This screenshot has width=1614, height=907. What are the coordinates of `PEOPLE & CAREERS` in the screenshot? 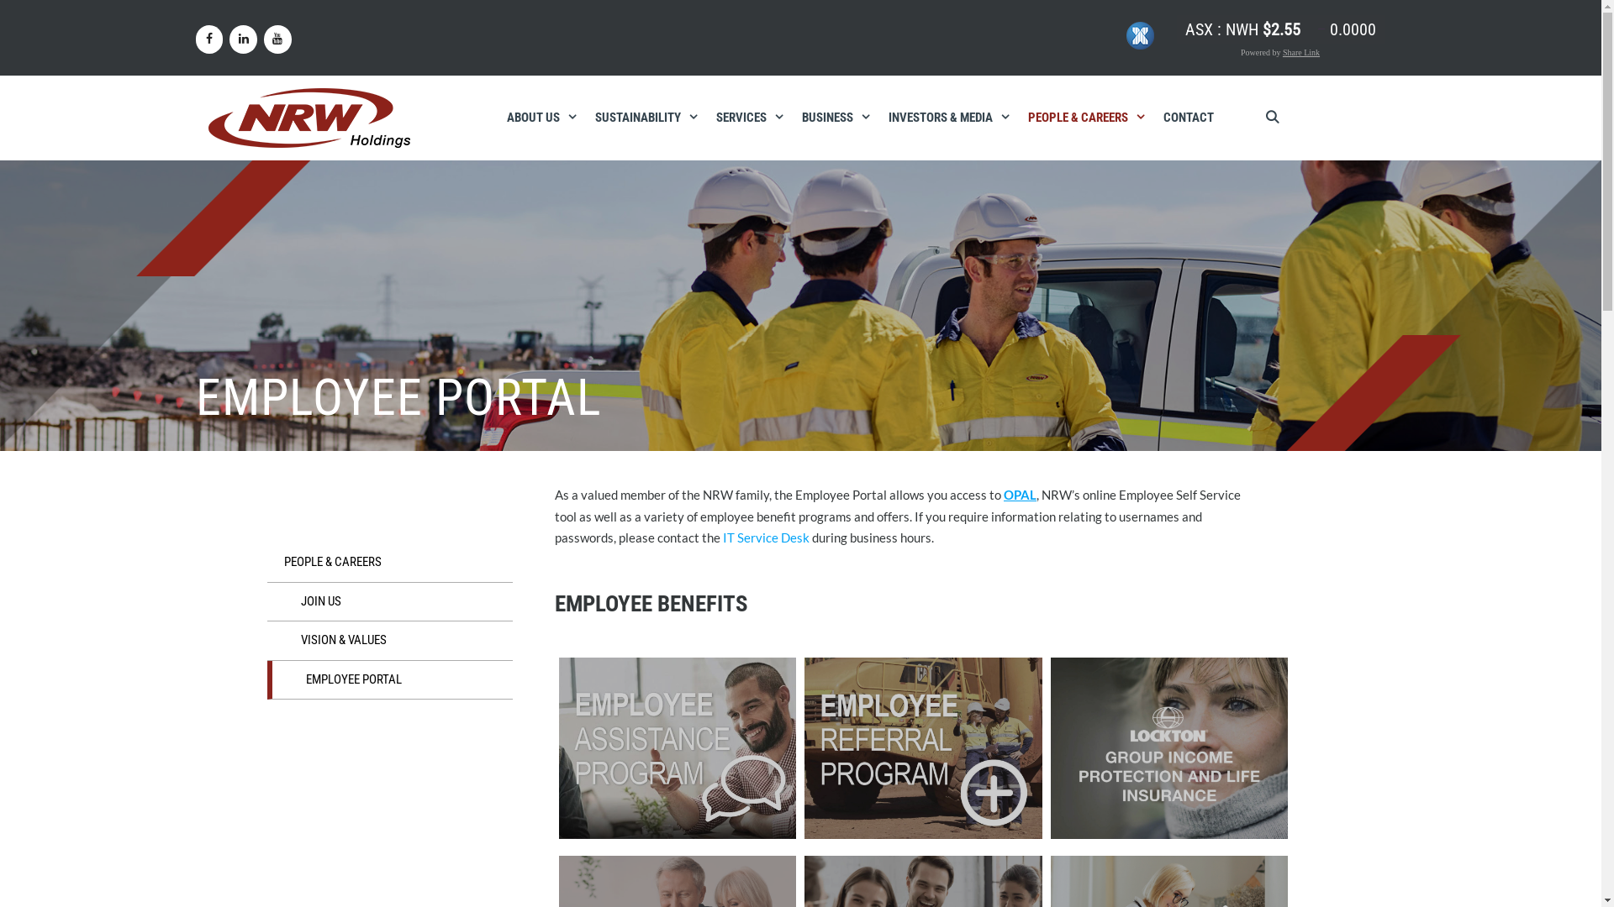 It's located at (390, 563).